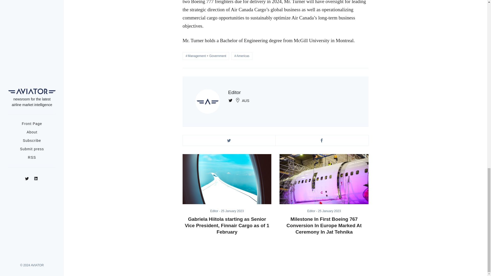 The image size is (491, 276). Describe the element at coordinates (235, 92) in the screenshot. I see `Editor` at that location.